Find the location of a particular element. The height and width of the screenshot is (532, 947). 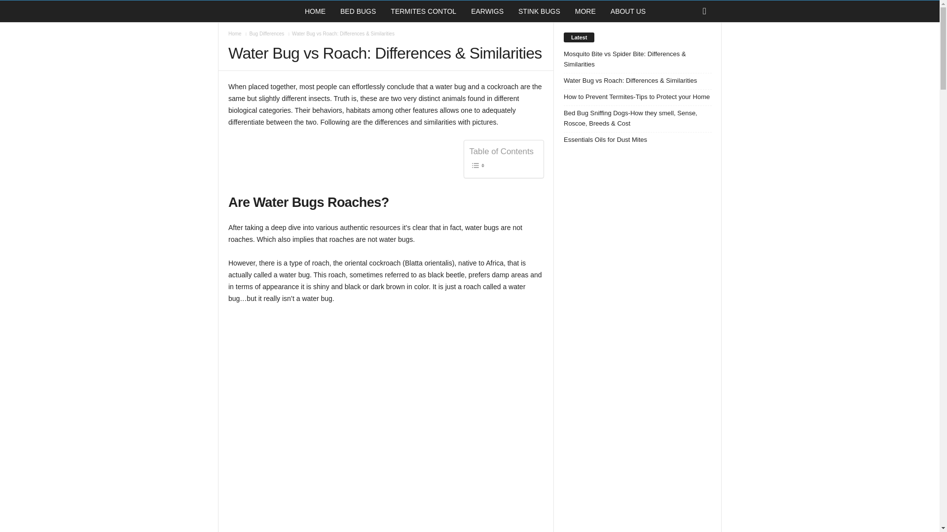

Pestbugs is located at coordinates (252, 11).